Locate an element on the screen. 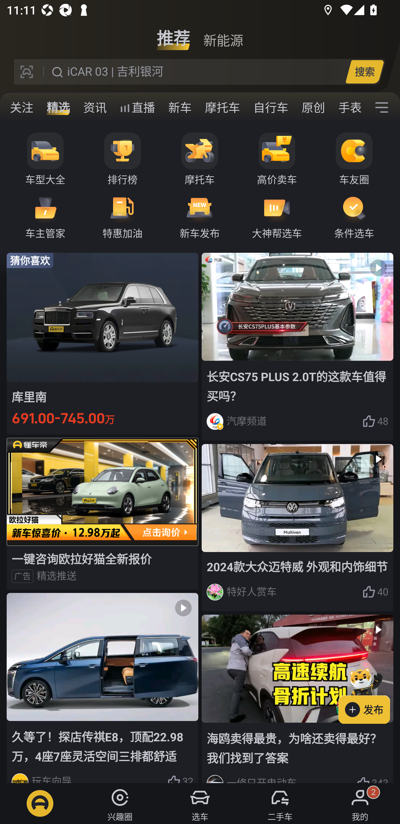 Image resolution: width=400 pixels, height=824 pixels. 原创 is located at coordinates (313, 107).